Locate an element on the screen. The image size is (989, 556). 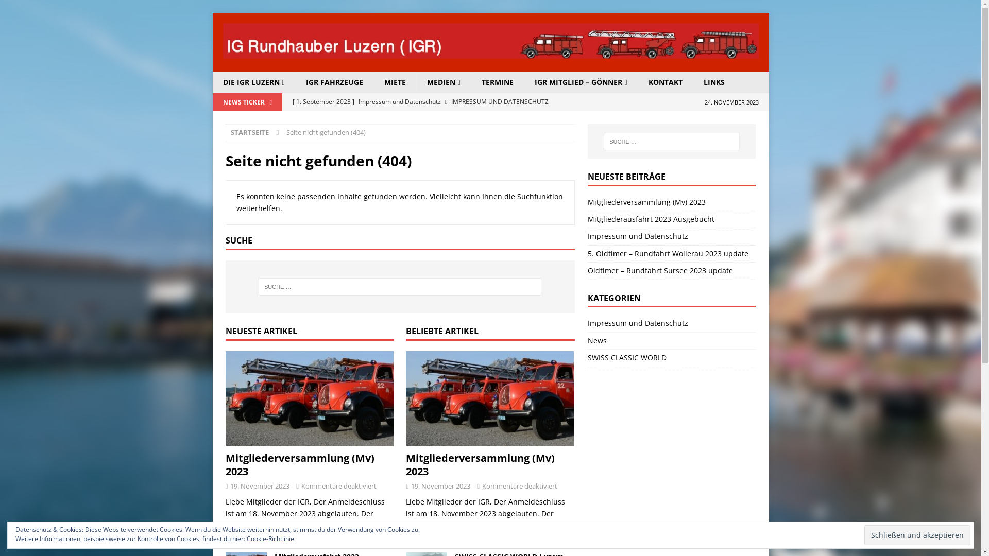
Mitgliederausfahrt 2023 Ausgebucht is located at coordinates (651, 219).